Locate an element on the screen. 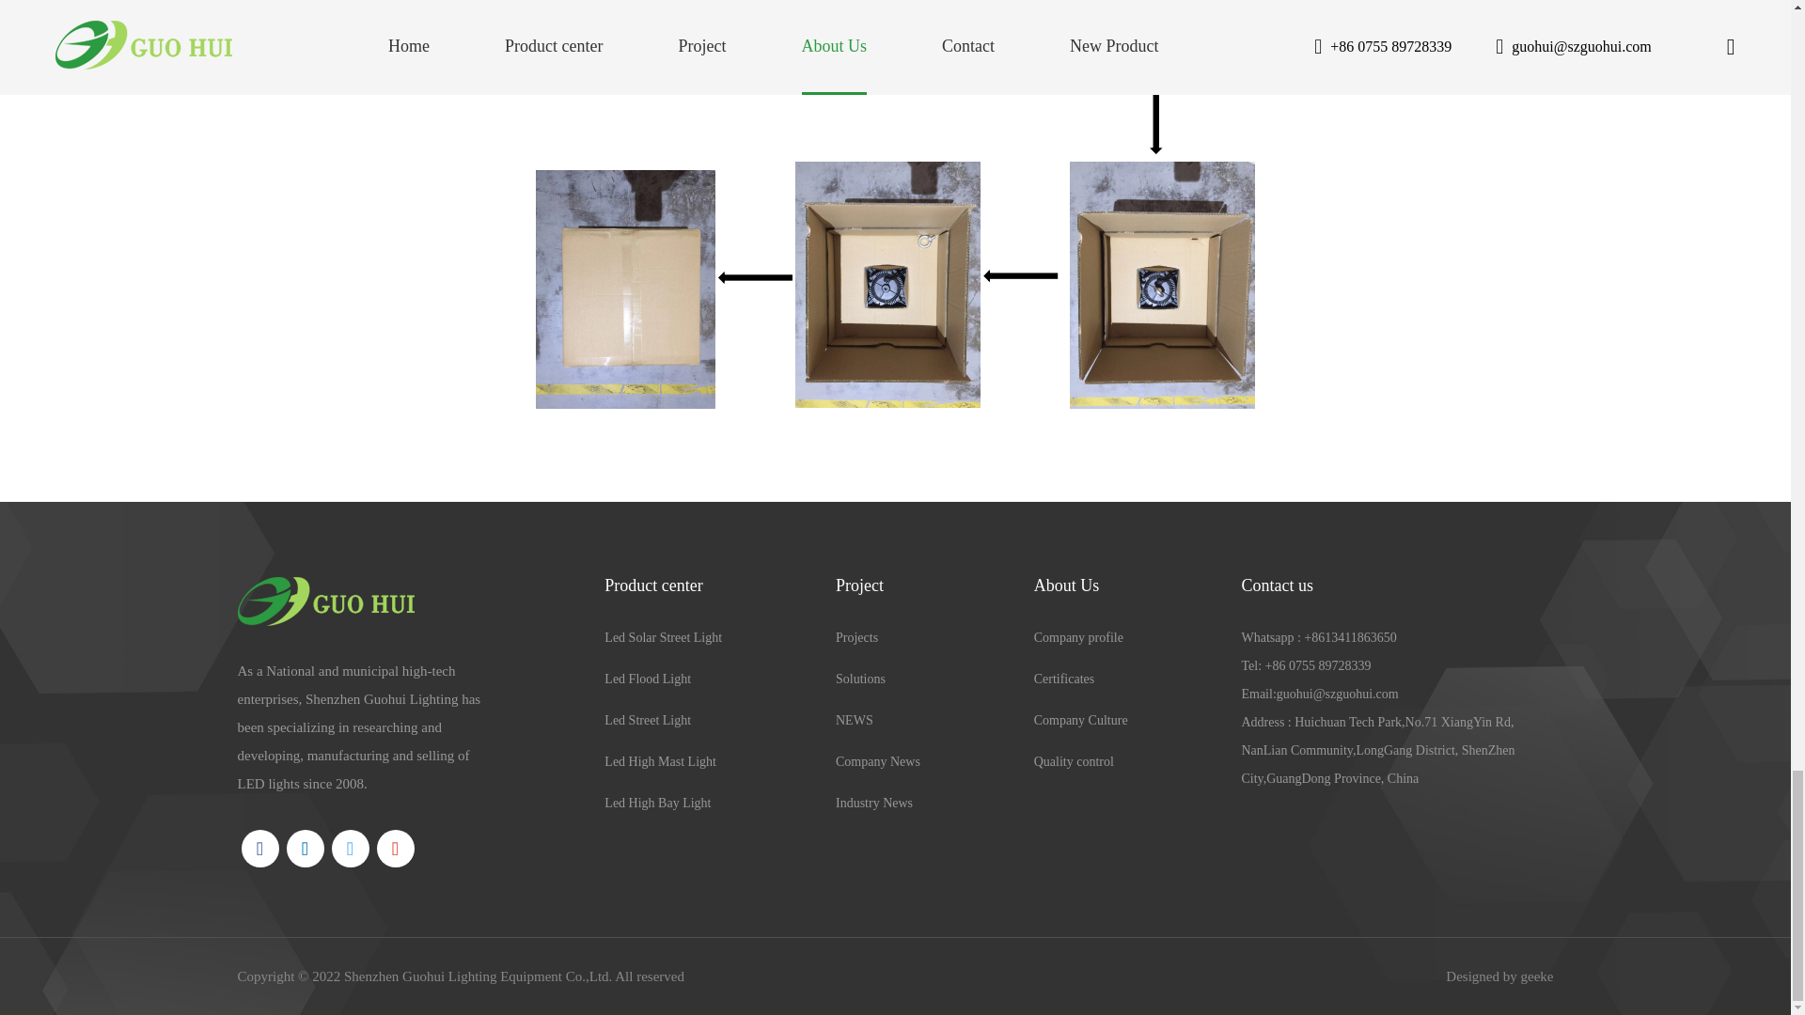 The height and width of the screenshot is (1015, 1805). NEWS is located at coordinates (878, 720).